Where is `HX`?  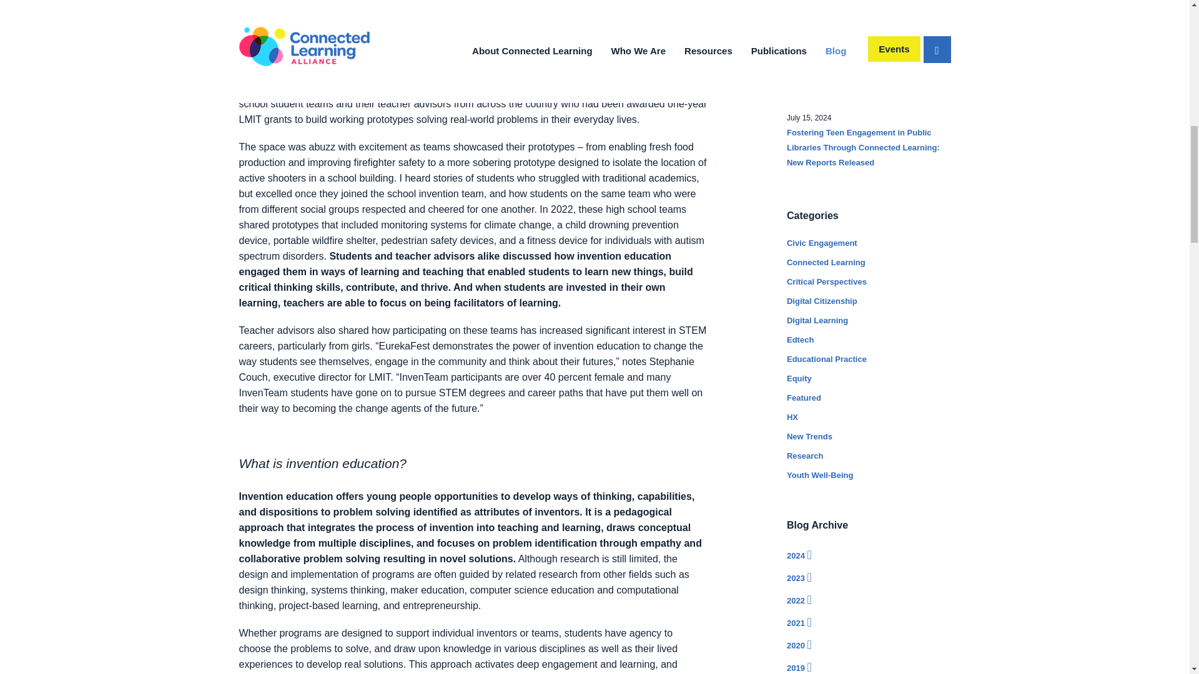
HX is located at coordinates (792, 417).